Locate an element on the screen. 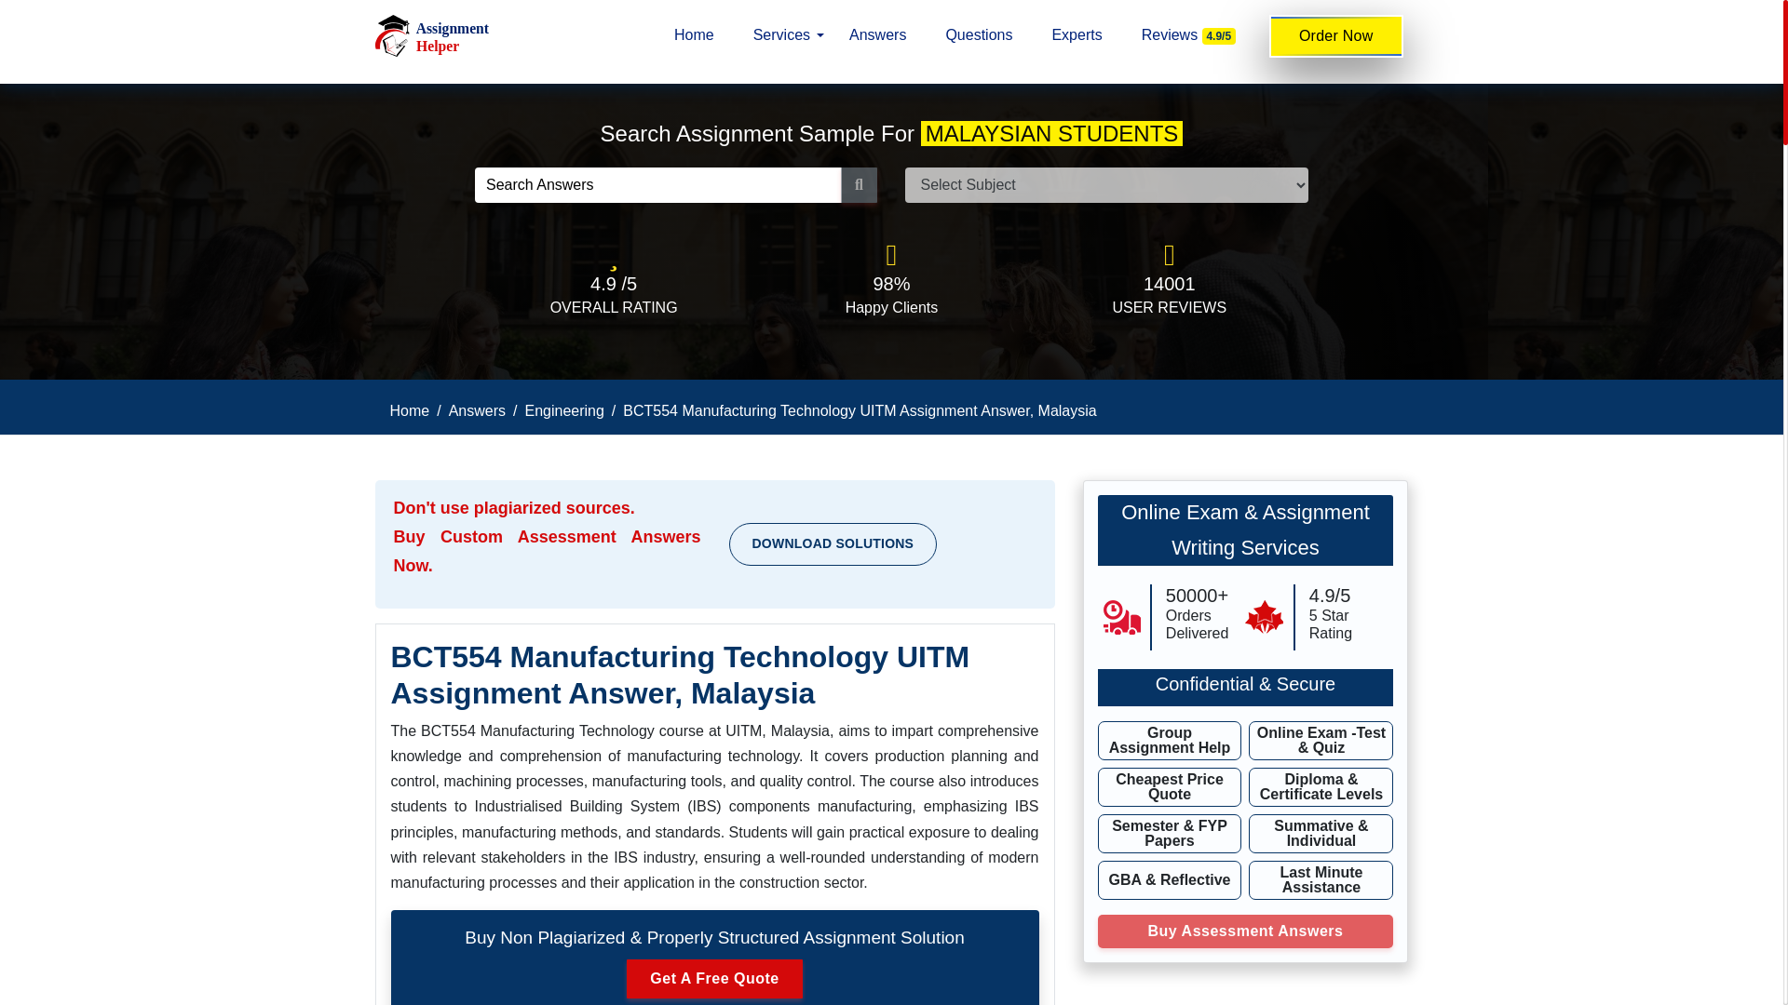 The height and width of the screenshot is (1005, 1788). Services is located at coordinates (782, 35).